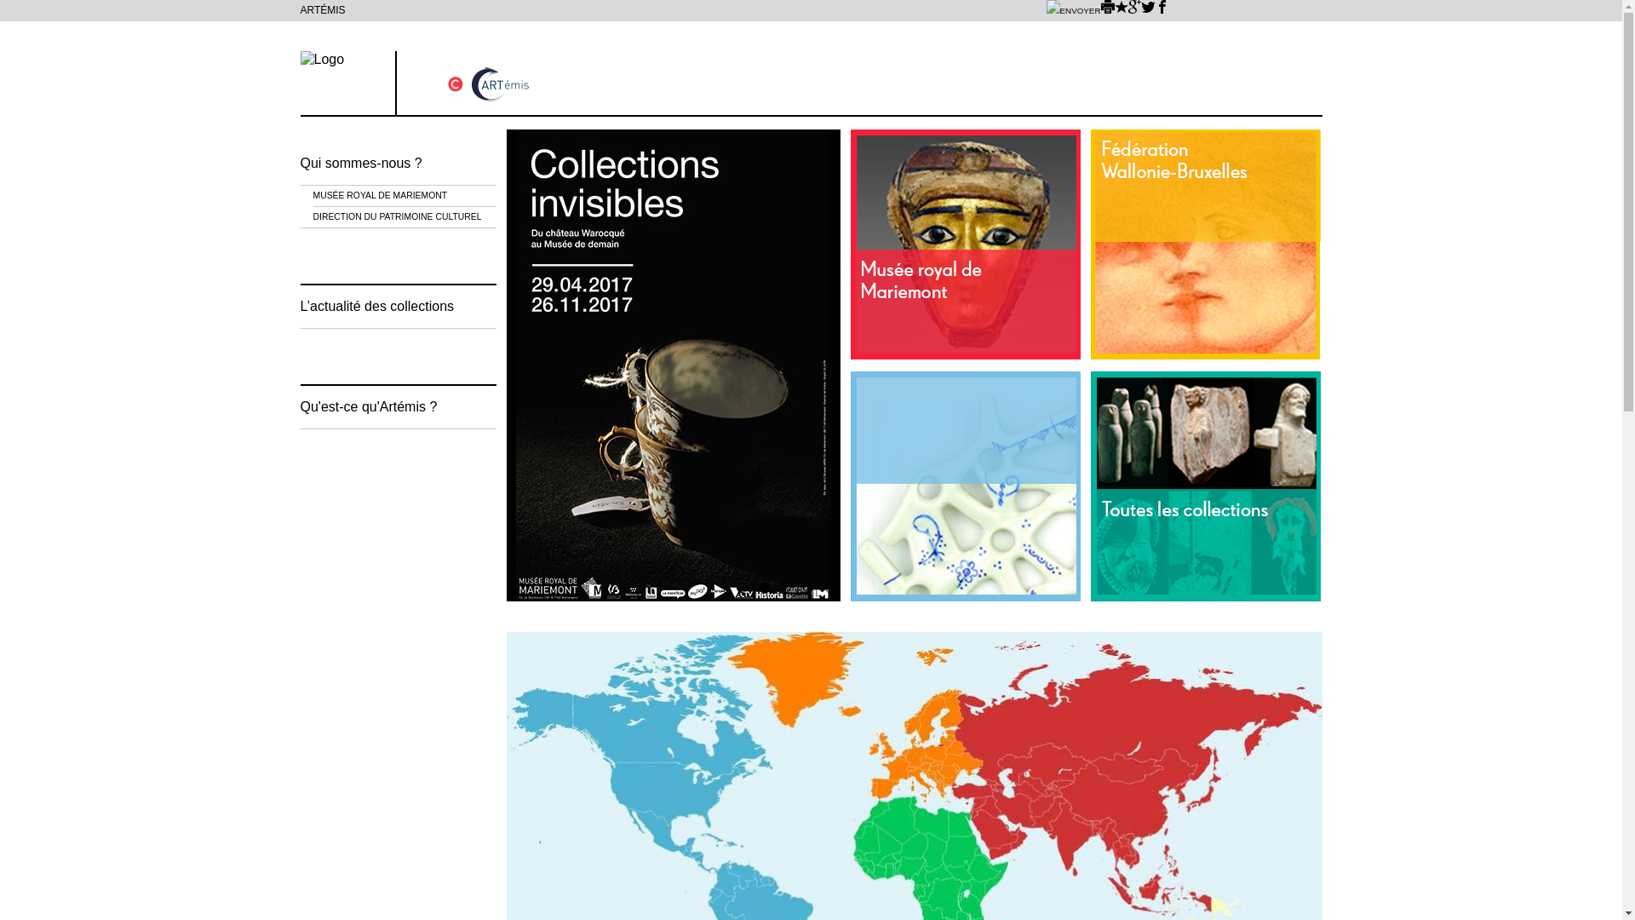  I want to click on Envoyer sur facebook, so click(1162, 10).